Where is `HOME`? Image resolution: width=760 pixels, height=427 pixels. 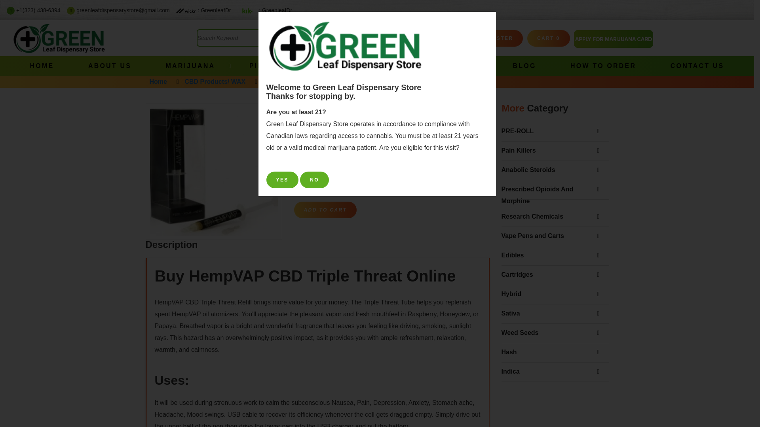 HOME is located at coordinates (42, 66).